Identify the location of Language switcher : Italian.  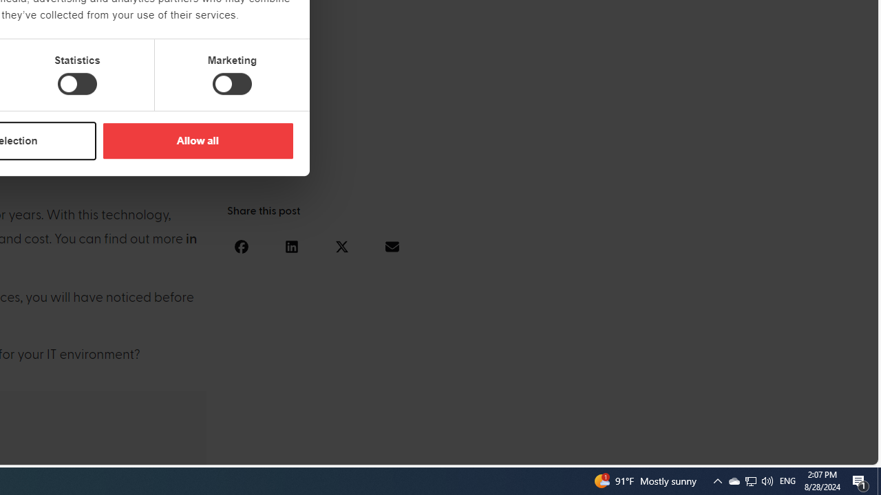
(651, 452).